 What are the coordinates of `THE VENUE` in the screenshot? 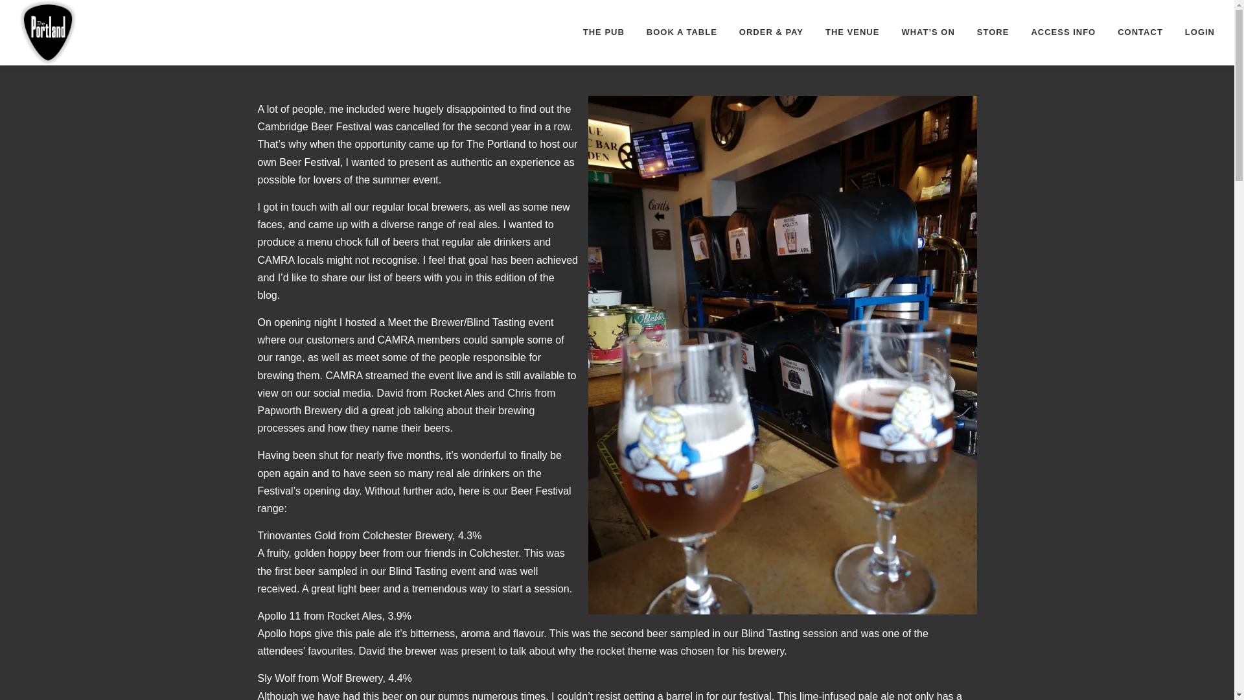 It's located at (853, 32).